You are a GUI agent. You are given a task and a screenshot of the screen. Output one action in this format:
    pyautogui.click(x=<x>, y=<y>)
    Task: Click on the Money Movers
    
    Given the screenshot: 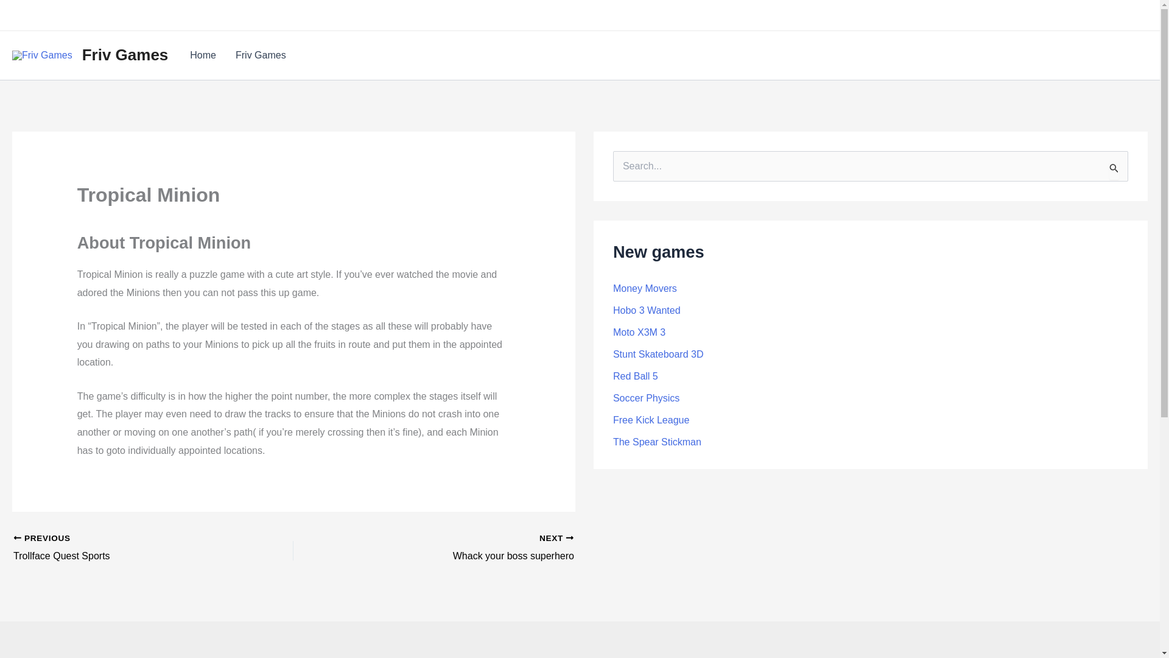 What is the action you would take?
    pyautogui.click(x=644, y=288)
    